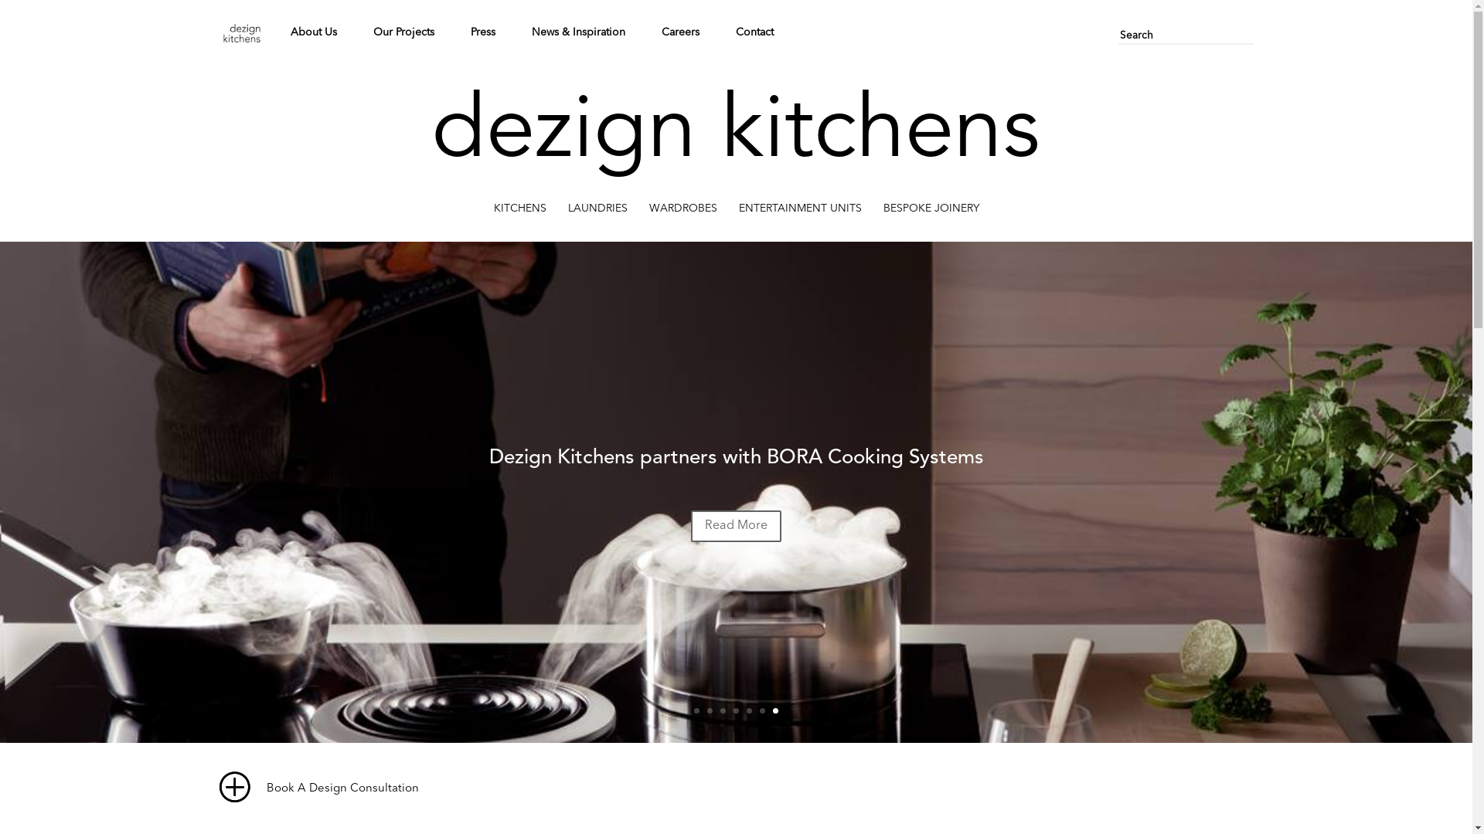 The image size is (1484, 834). What do you see at coordinates (680, 32) in the screenshot?
I see `Careers` at bounding box center [680, 32].